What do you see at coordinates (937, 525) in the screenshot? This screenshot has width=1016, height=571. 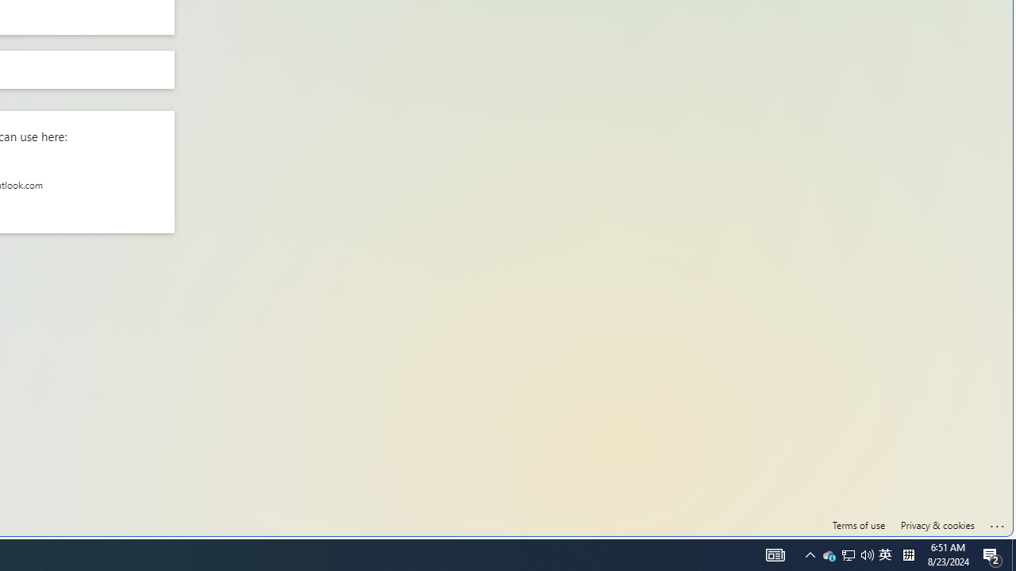 I see `Privacy & cookies` at bounding box center [937, 525].